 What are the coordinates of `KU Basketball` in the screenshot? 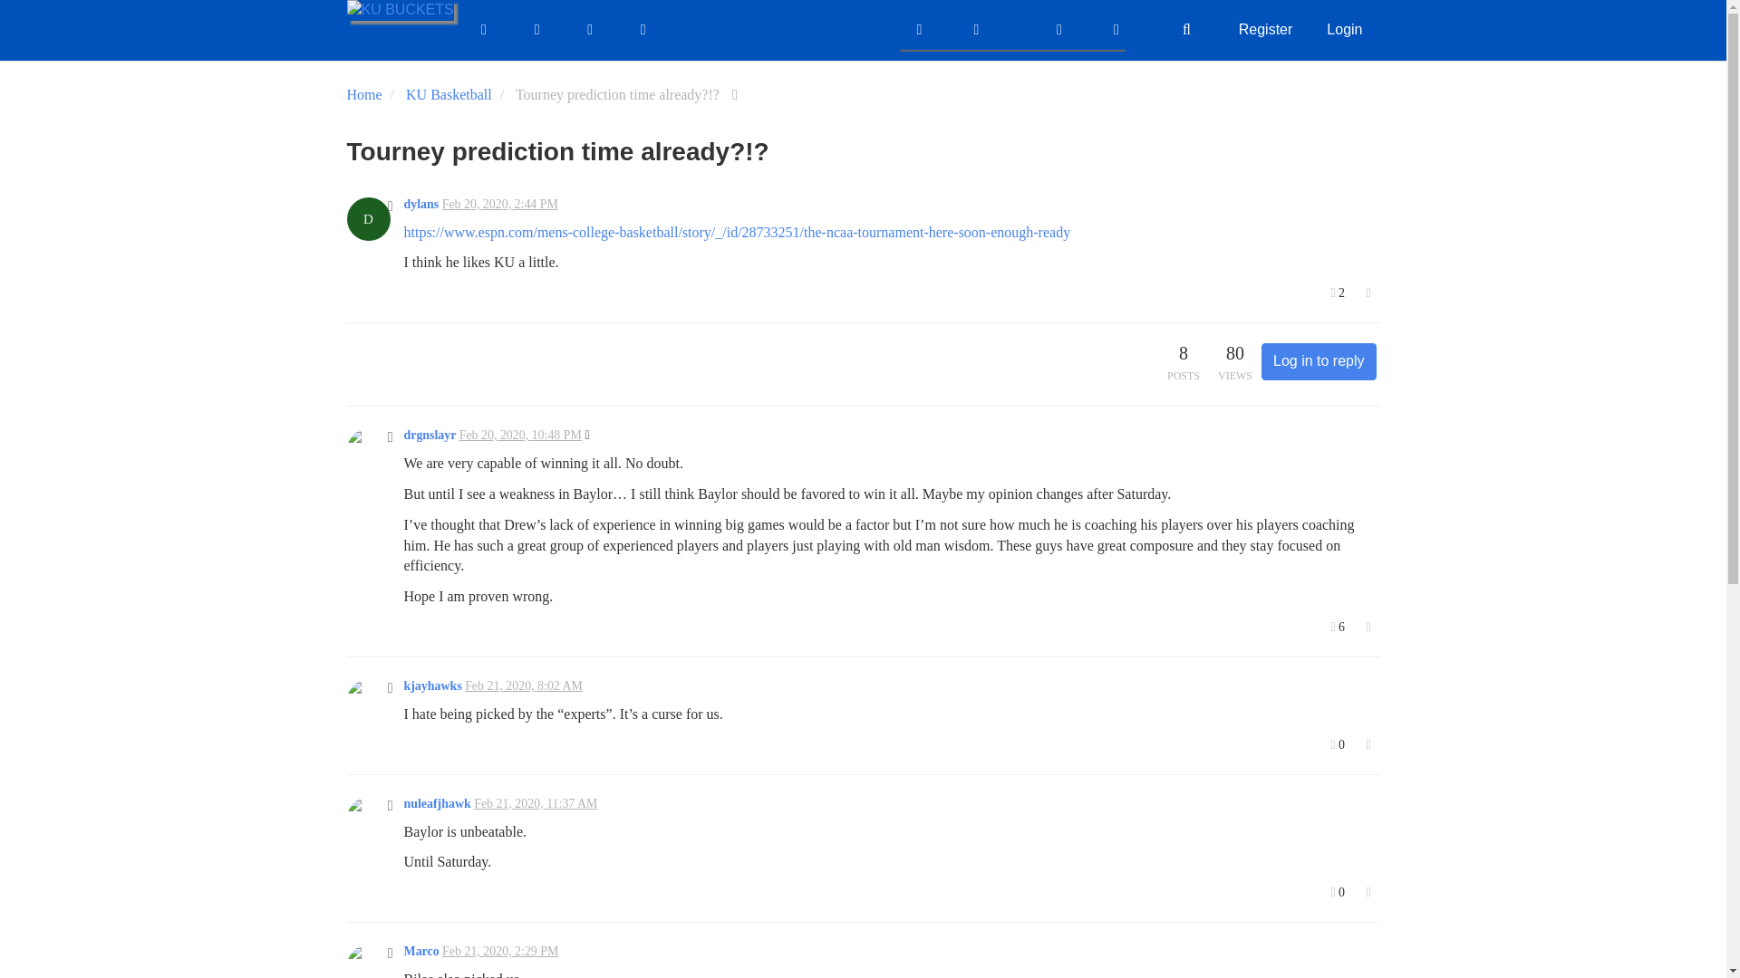 It's located at (449, 94).